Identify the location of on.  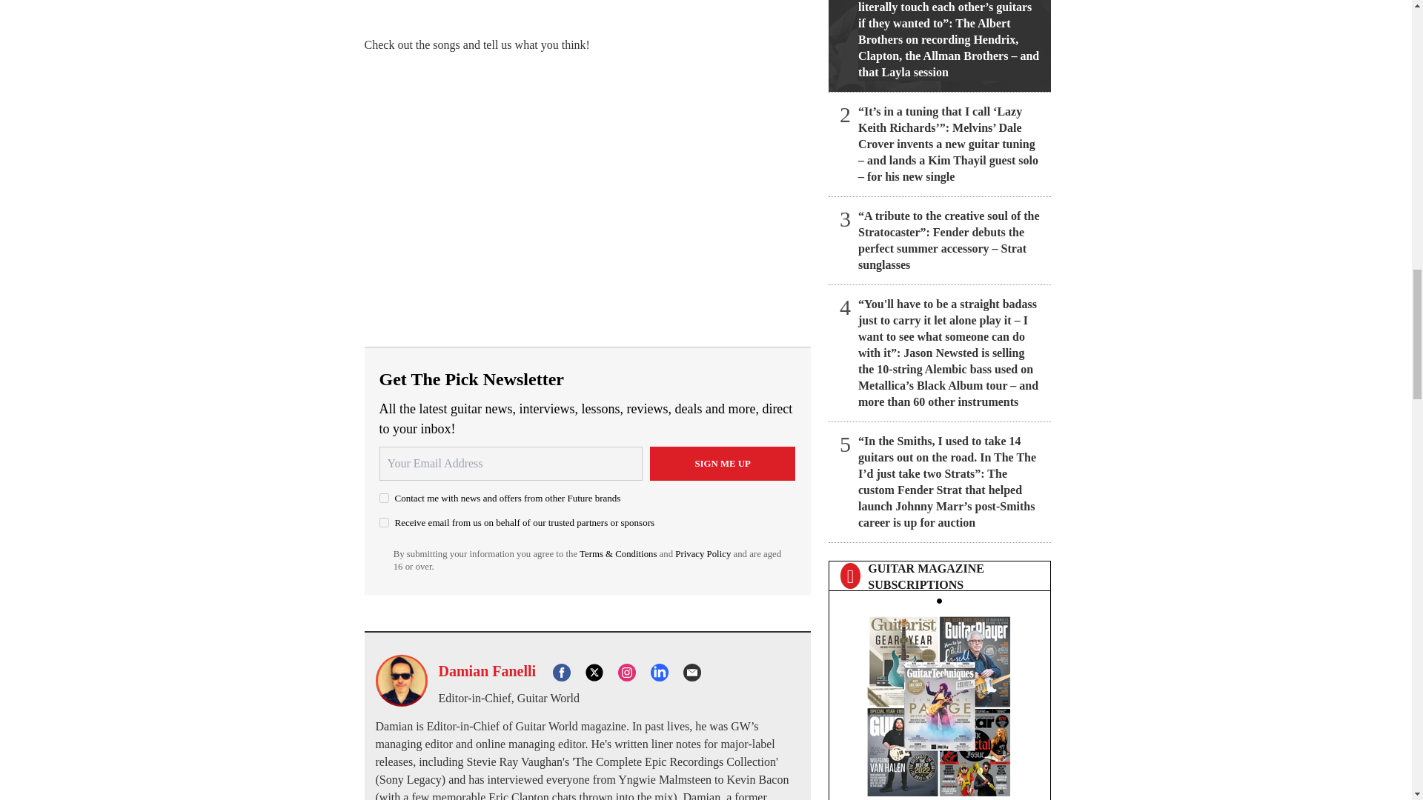
(384, 521).